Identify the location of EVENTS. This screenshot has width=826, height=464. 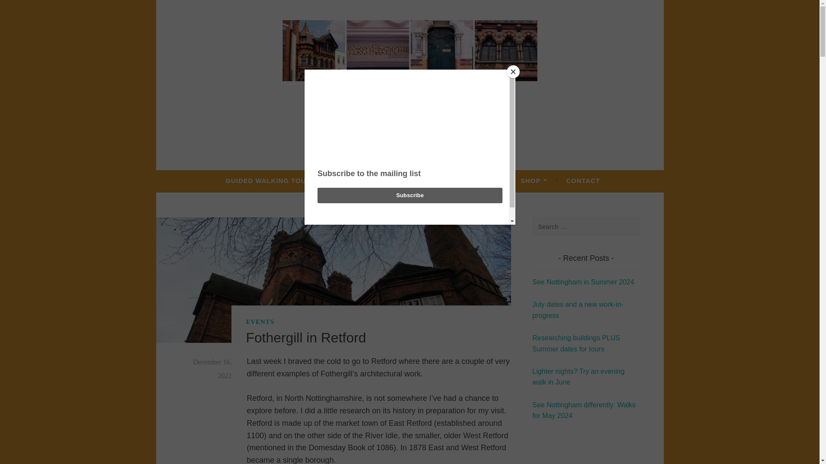
(260, 322).